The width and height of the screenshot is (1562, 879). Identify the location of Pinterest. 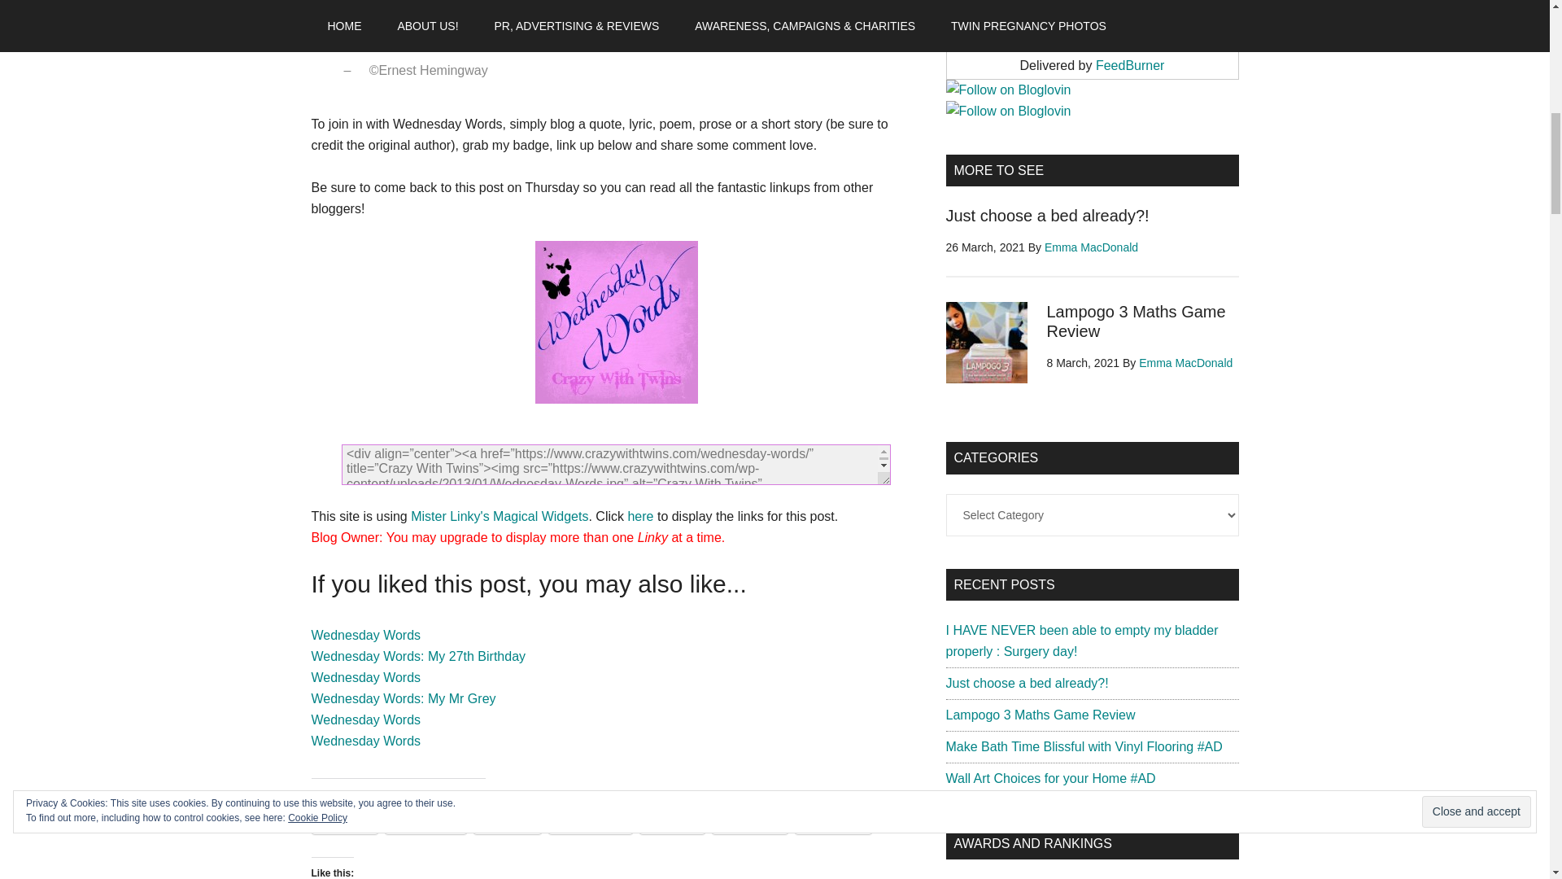
(833, 821).